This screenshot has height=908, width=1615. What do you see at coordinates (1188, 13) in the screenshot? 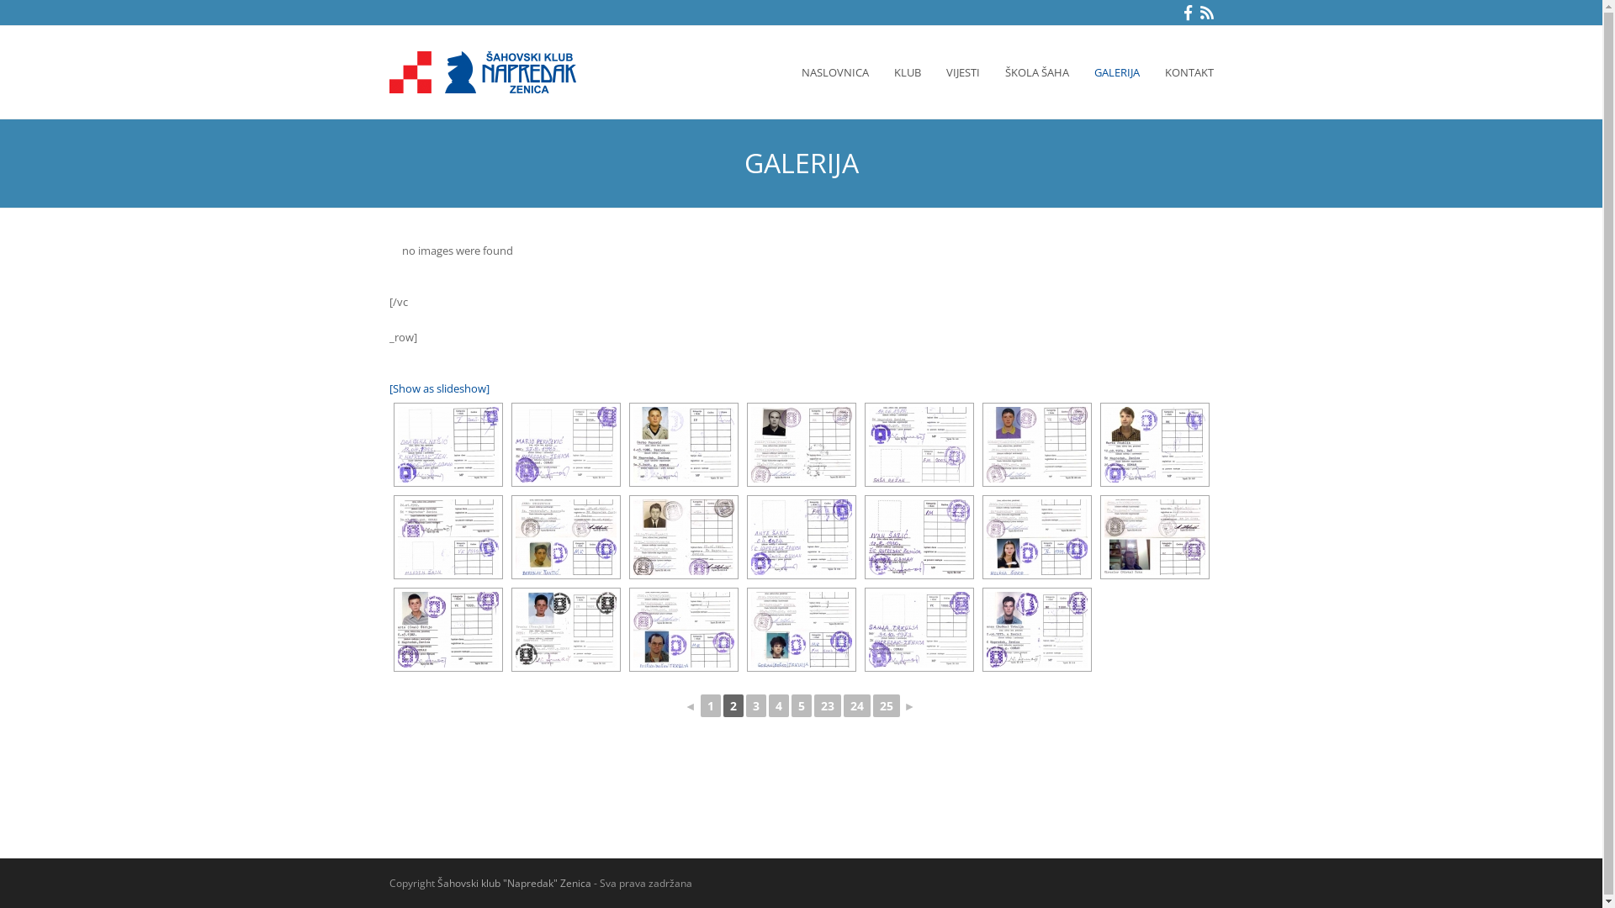
I see `Facebook` at bounding box center [1188, 13].